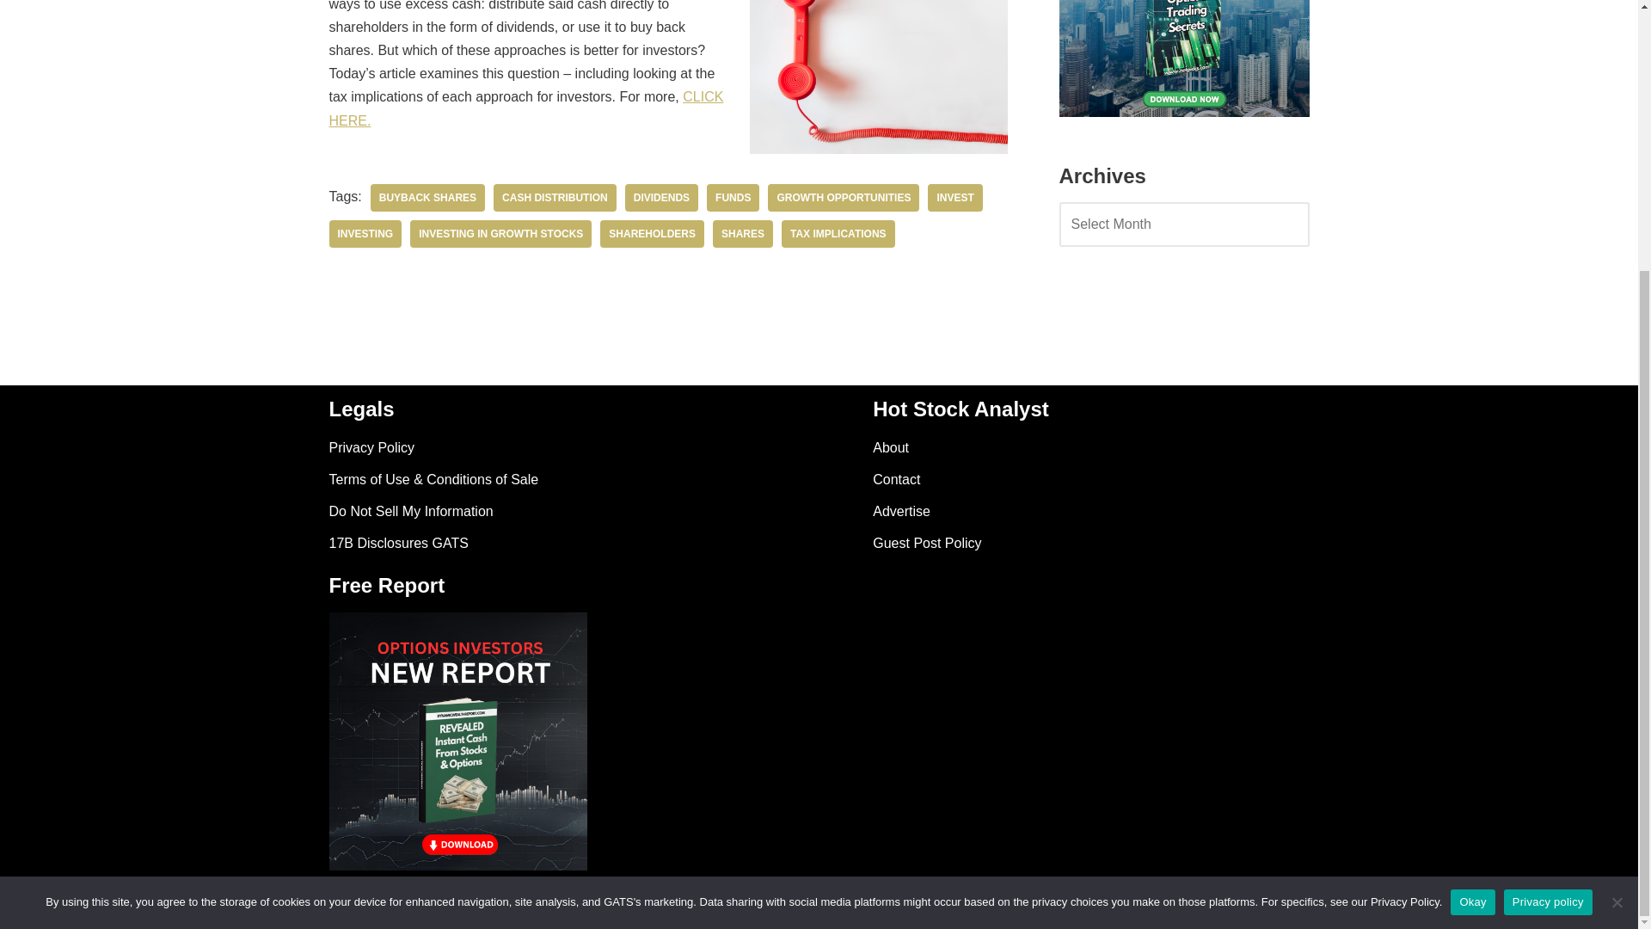 This screenshot has height=929, width=1651. I want to click on Tax Implications, so click(838, 234).